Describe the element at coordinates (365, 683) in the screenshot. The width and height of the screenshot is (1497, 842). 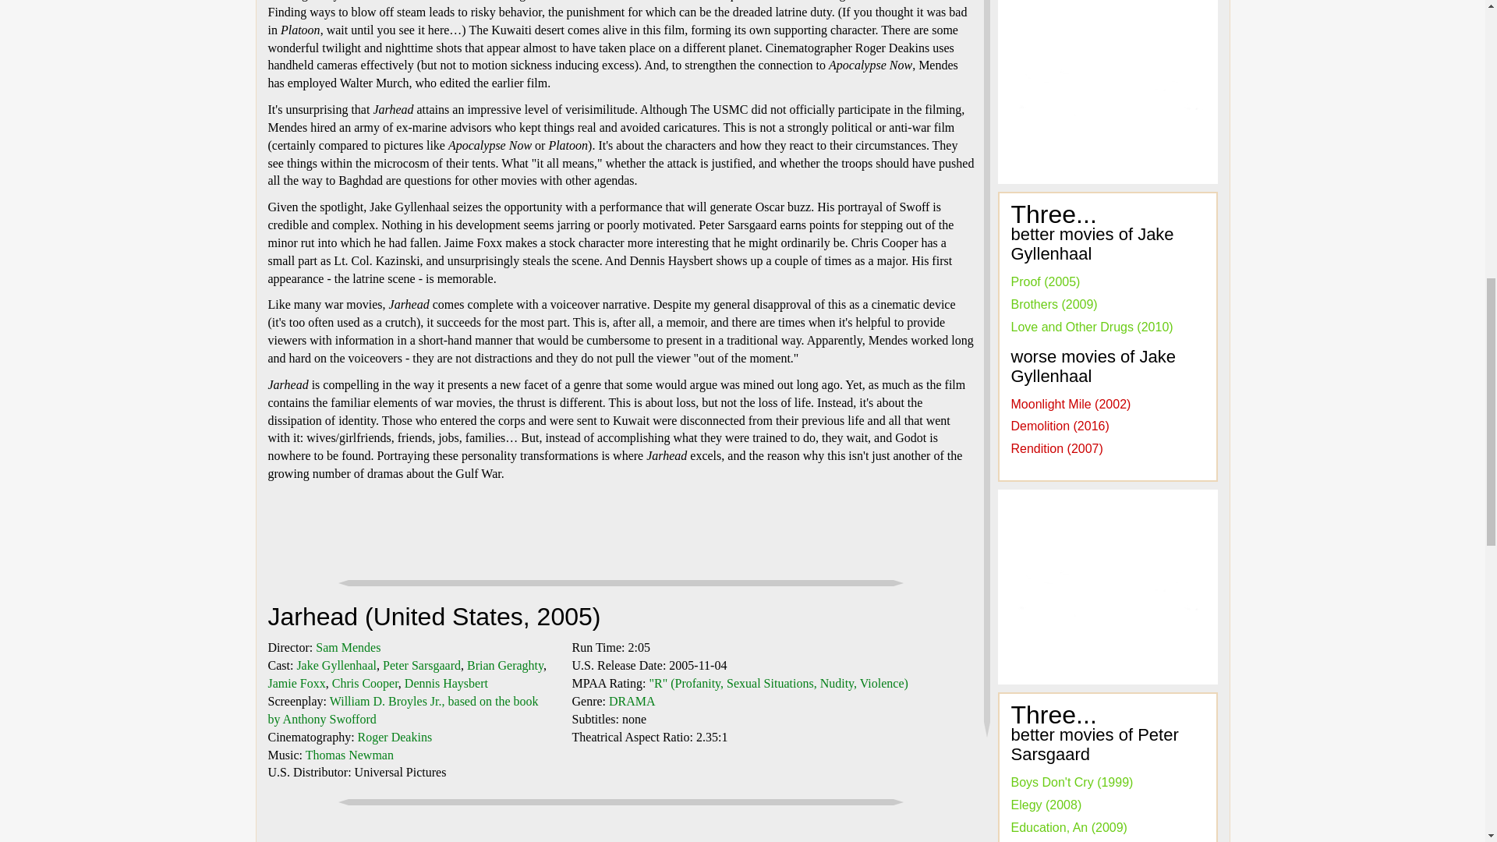
I see `Chris Cooper` at that location.